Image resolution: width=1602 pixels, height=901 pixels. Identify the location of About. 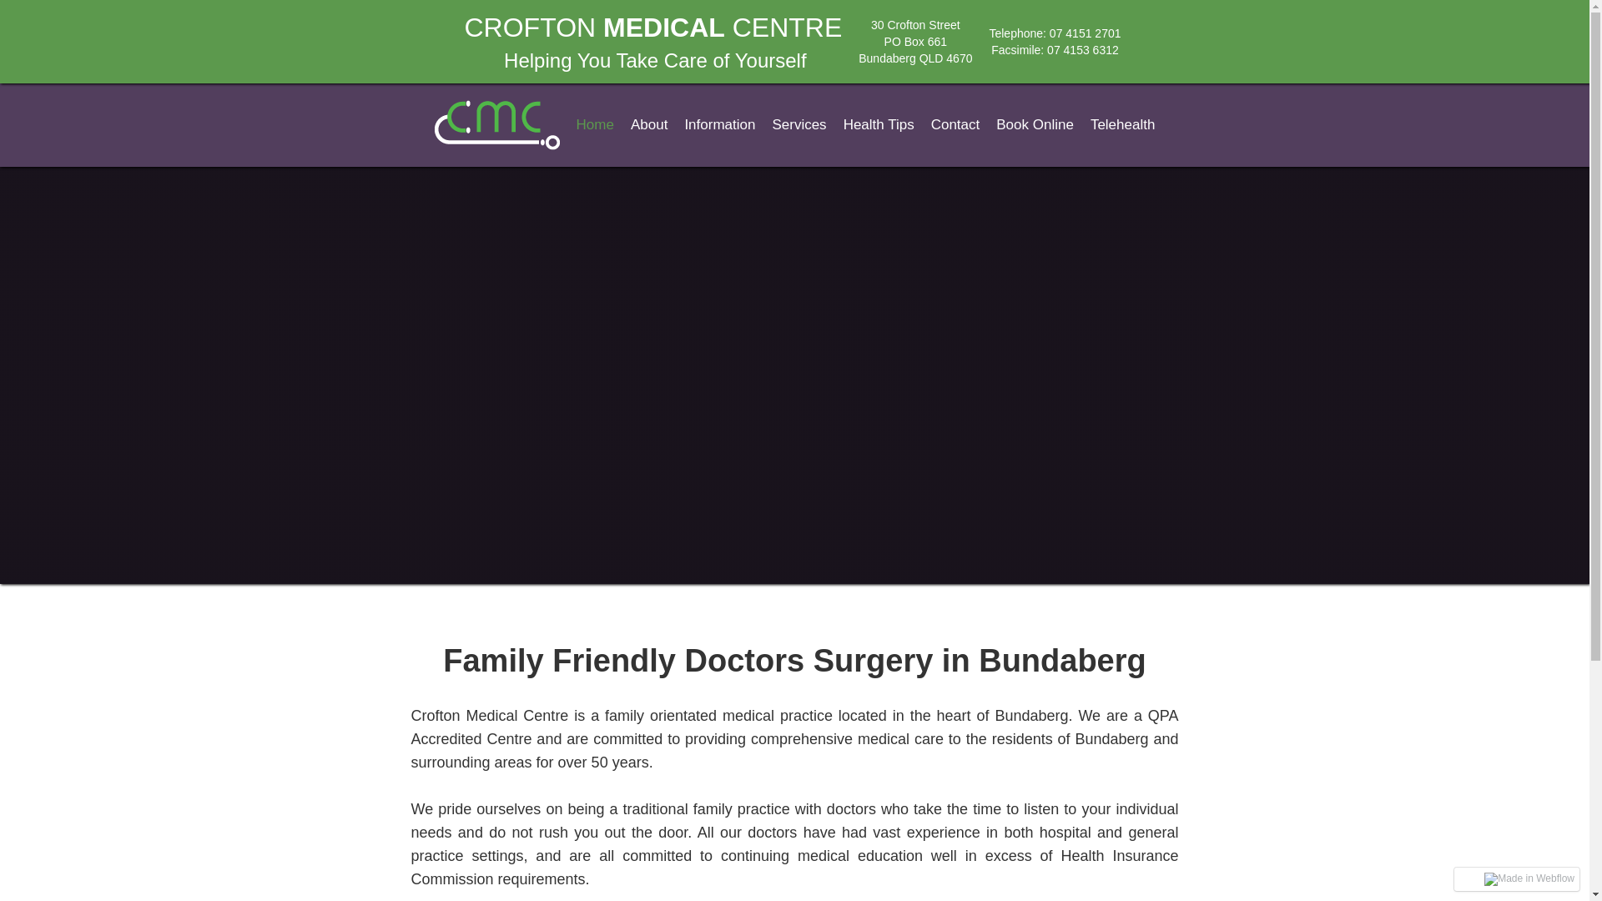
(649, 125).